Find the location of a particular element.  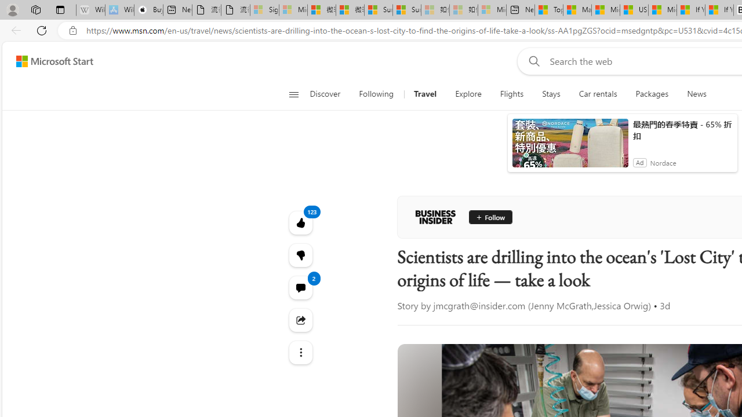

Sign in to your Microsoft account - Sleeping is located at coordinates (264, 10).